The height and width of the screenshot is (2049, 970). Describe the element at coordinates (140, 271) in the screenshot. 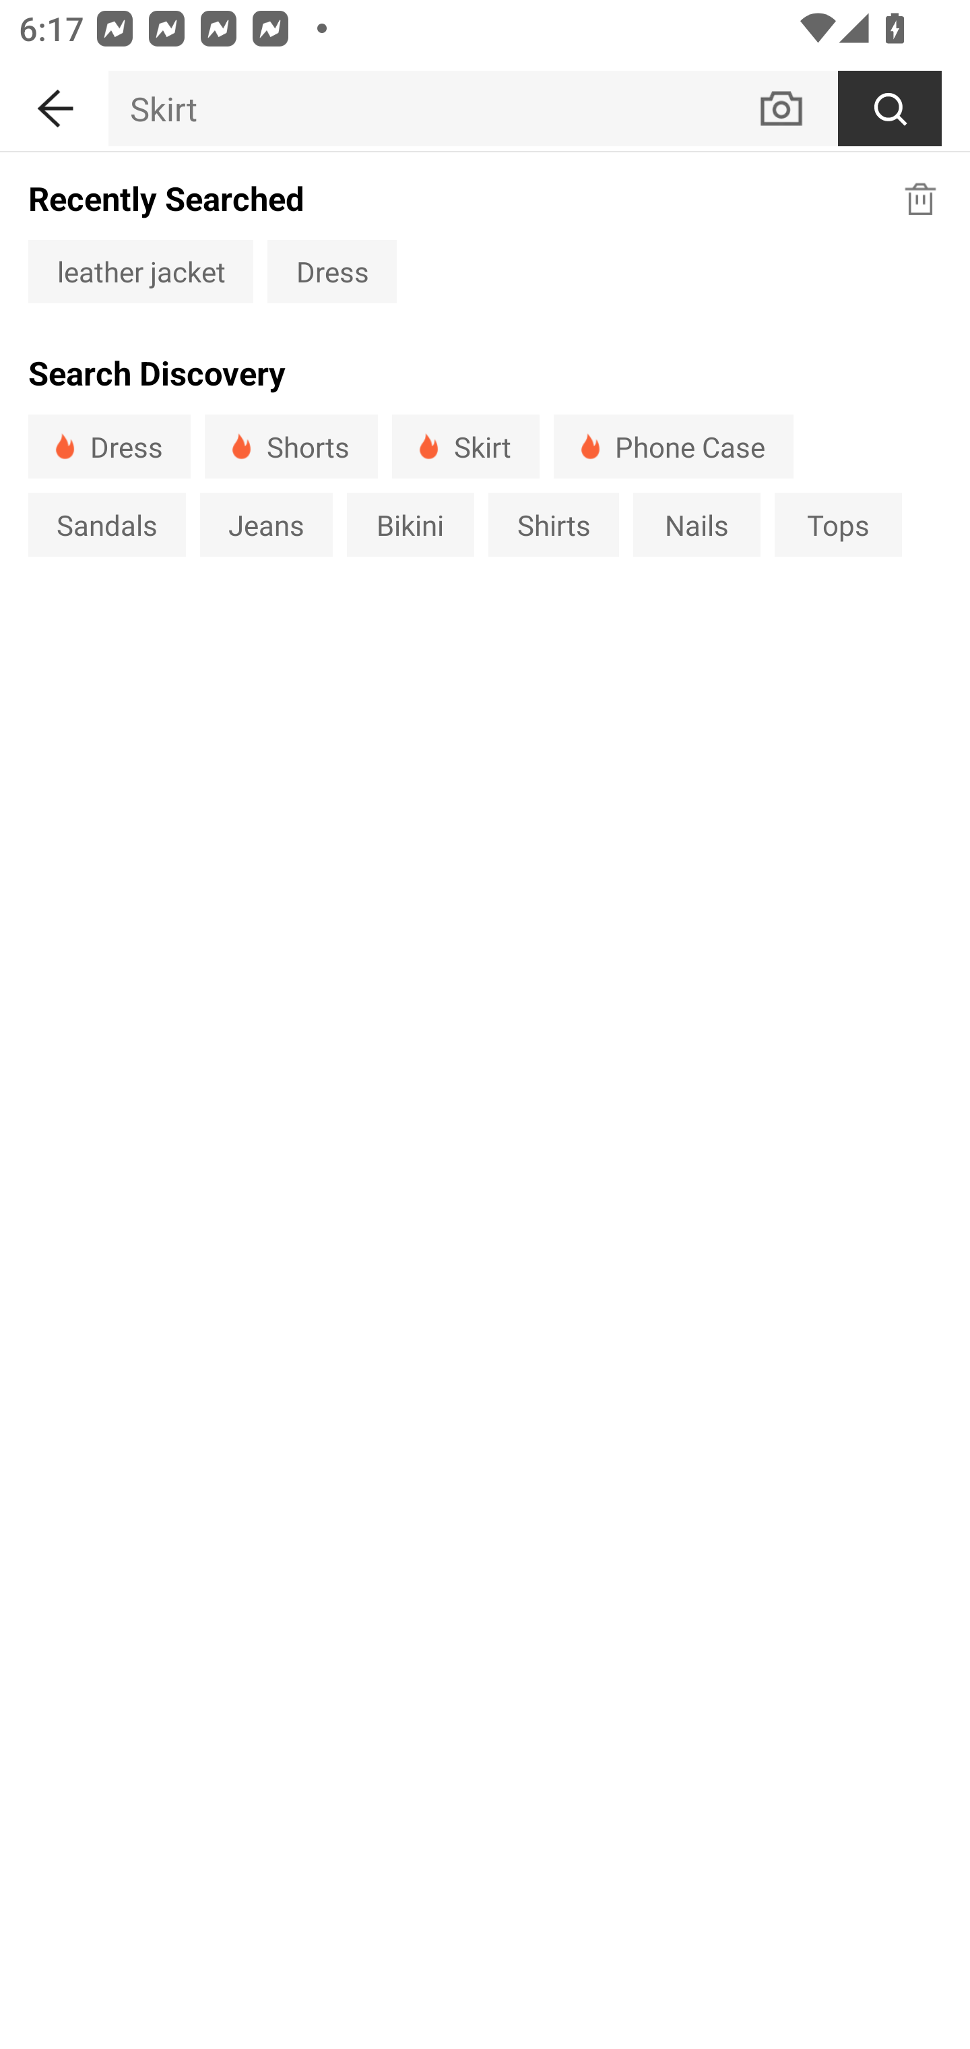

I see `leather jacket` at that location.